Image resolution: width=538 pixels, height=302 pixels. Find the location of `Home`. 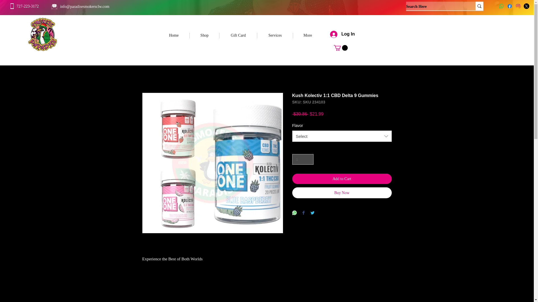

Home is located at coordinates (174, 35).